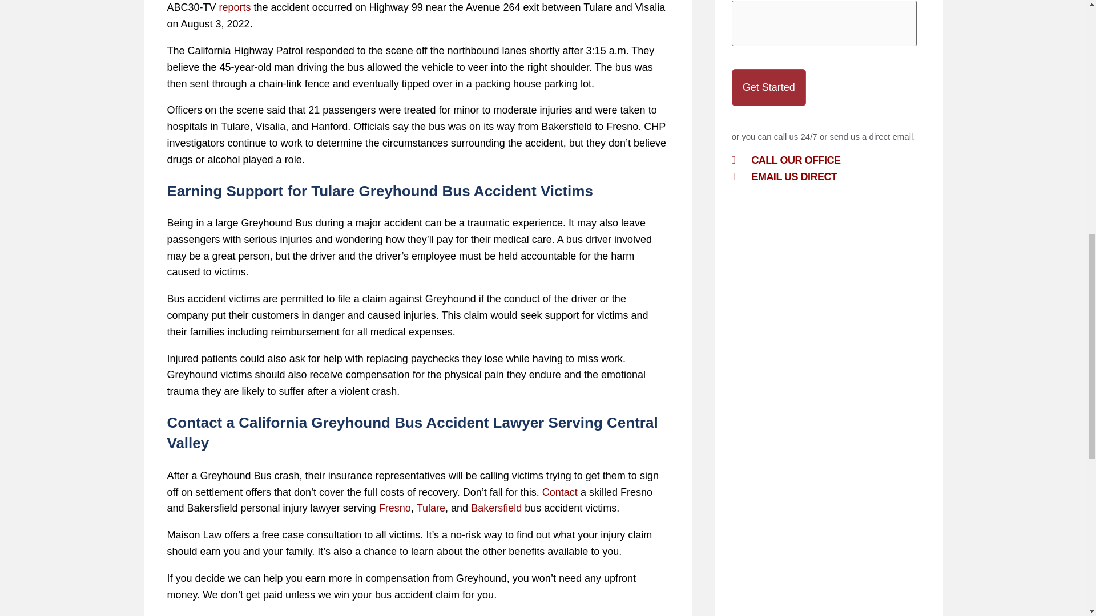  What do you see at coordinates (395, 508) in the screenshot?
I see `Fresno` at bounding box center [395, 508].